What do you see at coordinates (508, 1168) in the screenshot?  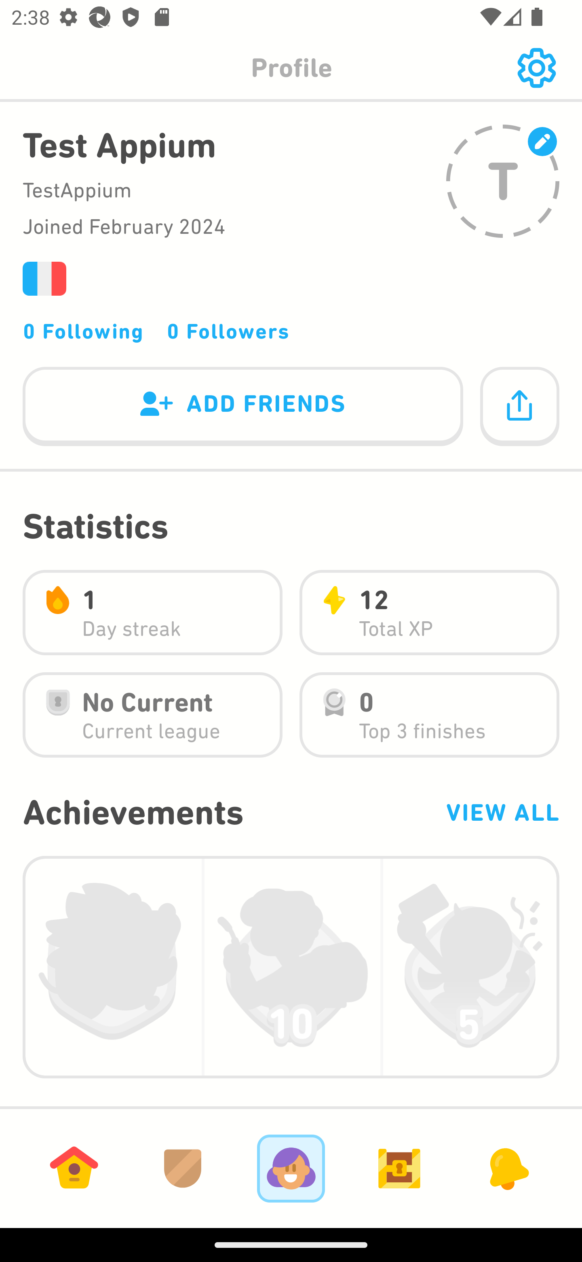 I see `News Tab` at bounding box center [508, 1168].